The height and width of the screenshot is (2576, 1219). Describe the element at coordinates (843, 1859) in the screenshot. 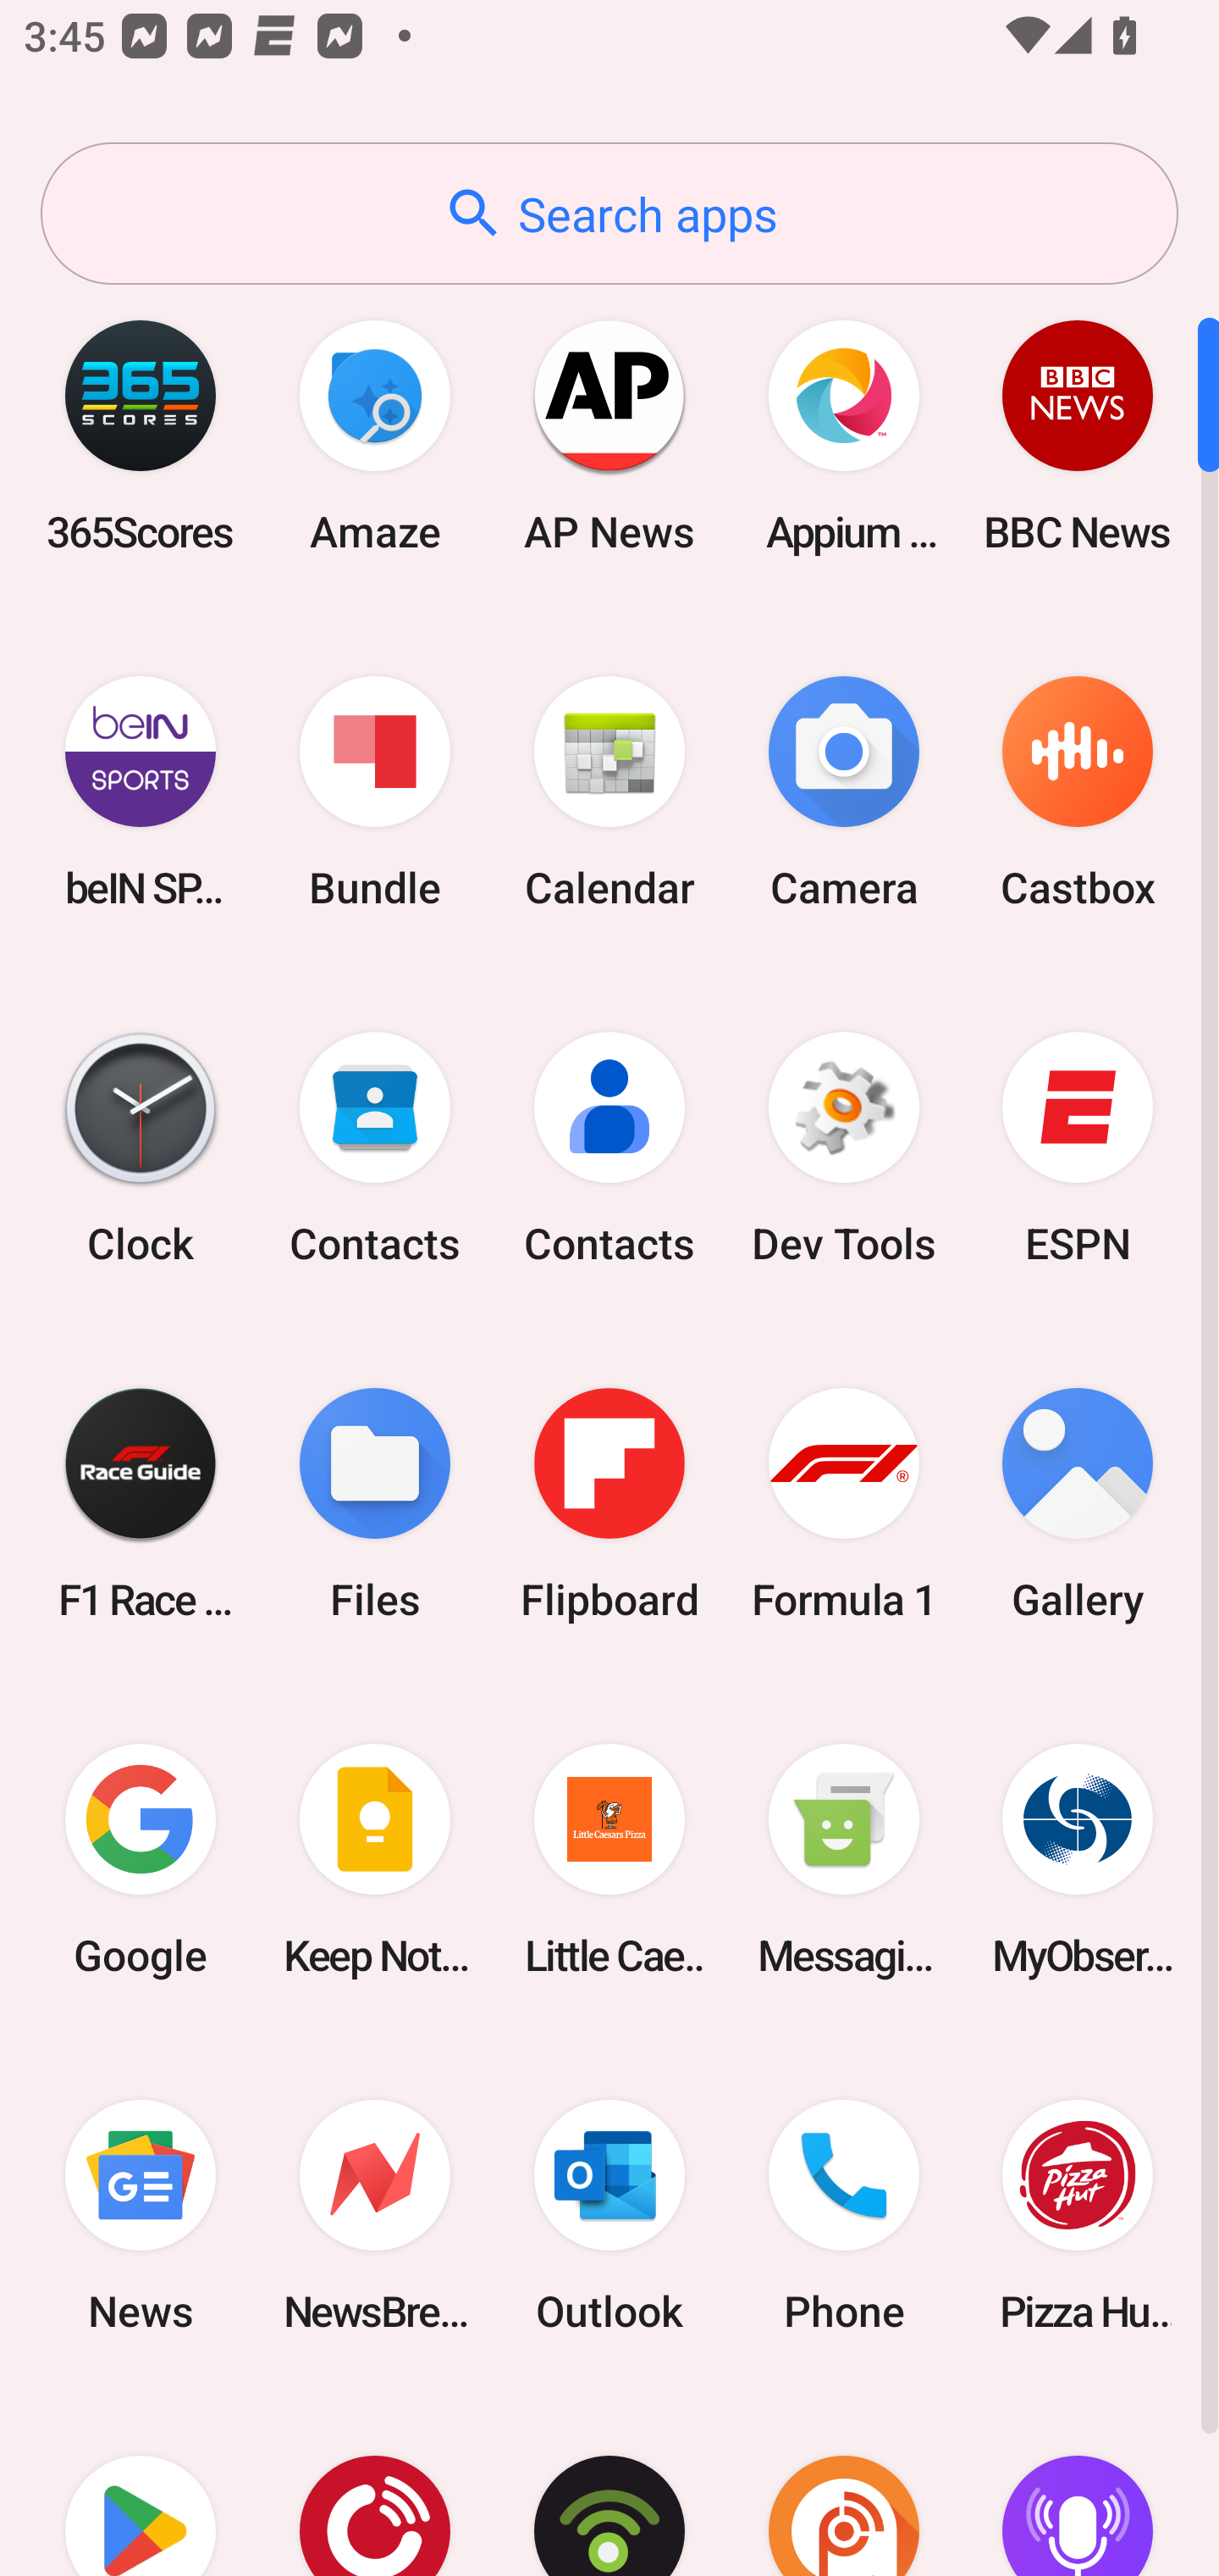

I see `Messaging` at that location.